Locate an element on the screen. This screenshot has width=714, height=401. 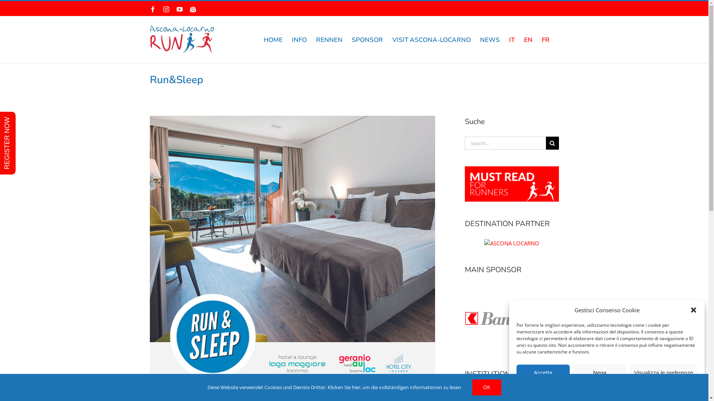
Accetta is located at coordinates (543, 373).